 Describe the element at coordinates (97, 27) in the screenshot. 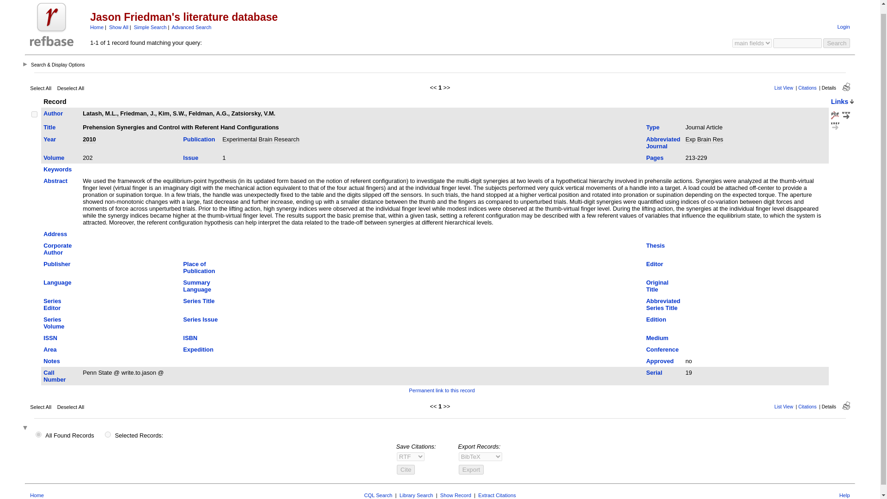

I see `Home` at that location.